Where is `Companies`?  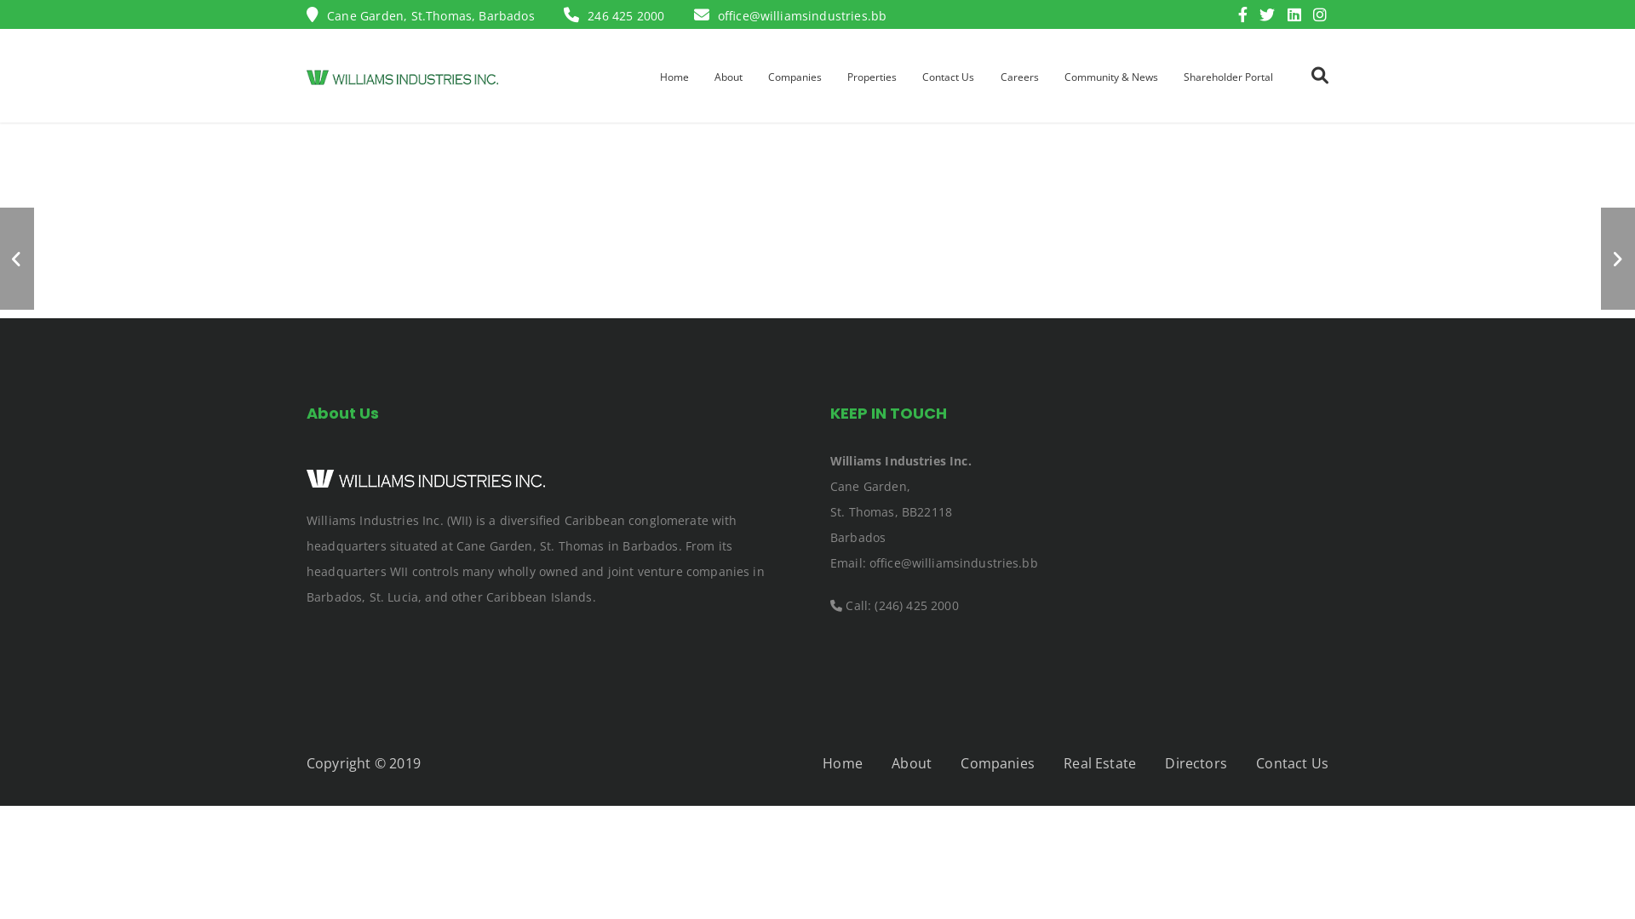
Companies is located at coordinates (795, 77).